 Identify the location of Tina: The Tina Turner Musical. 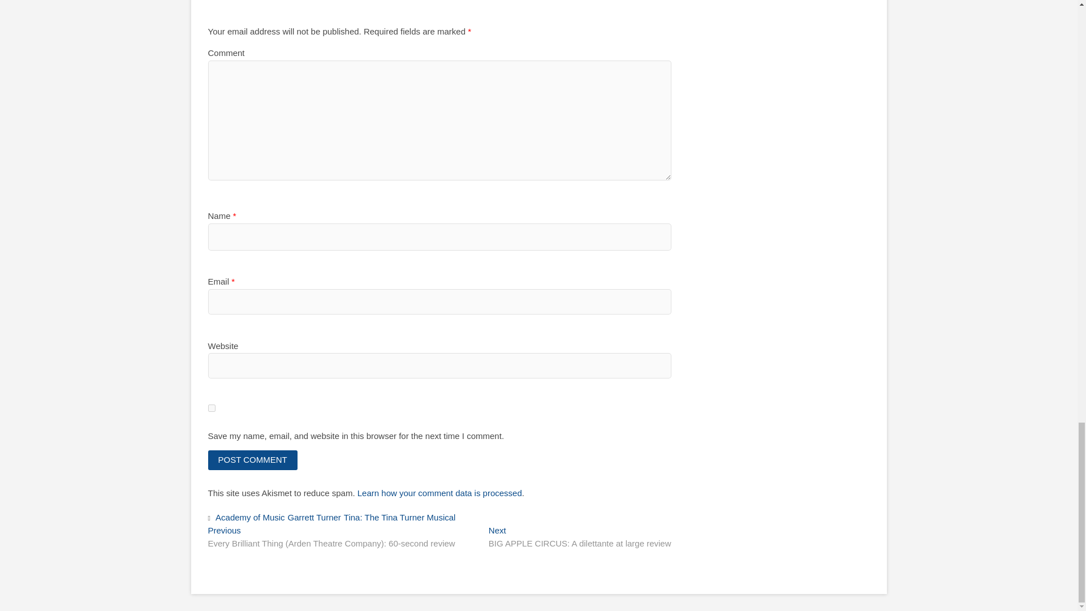
(401, 518).